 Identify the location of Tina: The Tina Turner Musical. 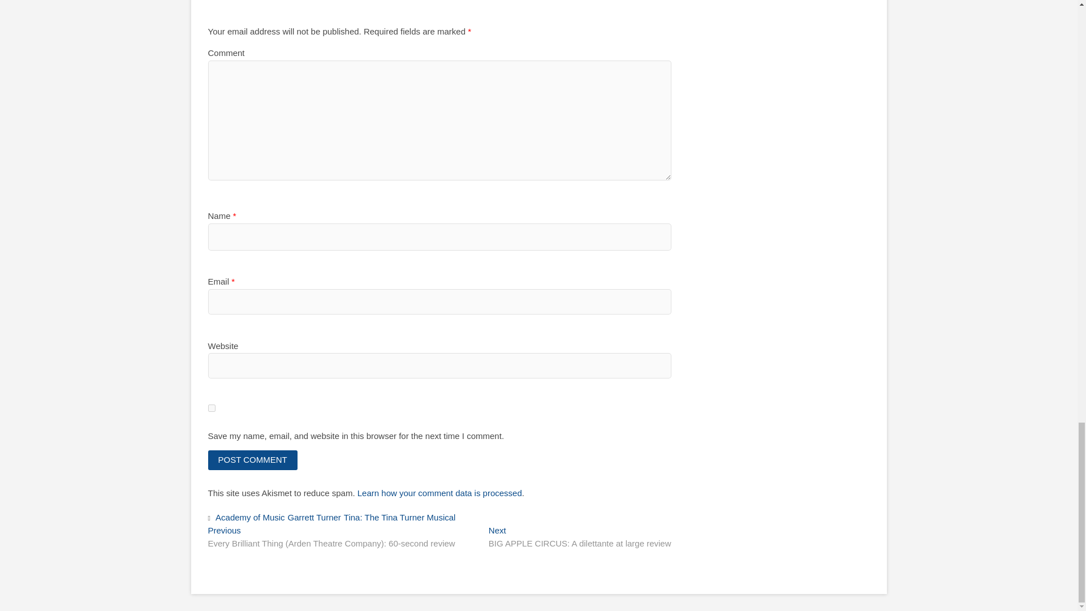
(401, 518).